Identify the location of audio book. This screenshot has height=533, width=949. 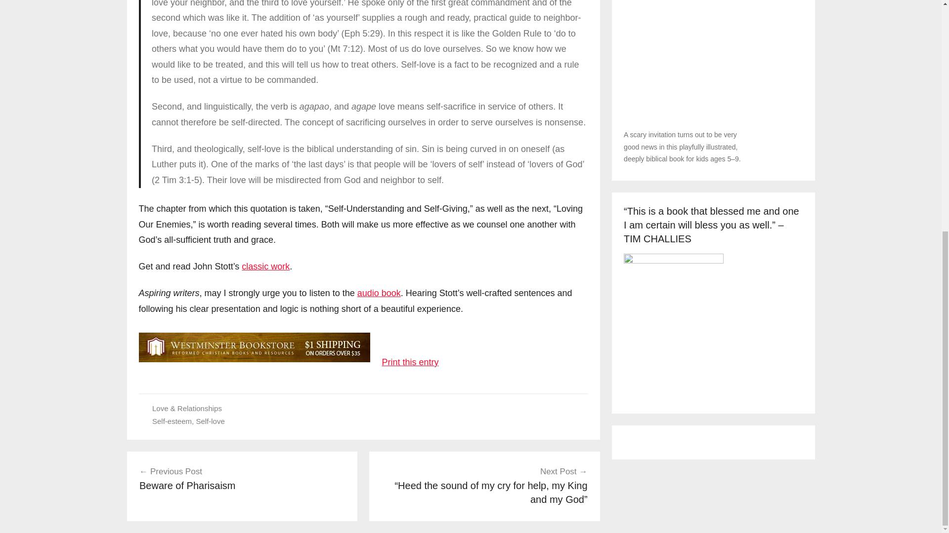
(242, 479).